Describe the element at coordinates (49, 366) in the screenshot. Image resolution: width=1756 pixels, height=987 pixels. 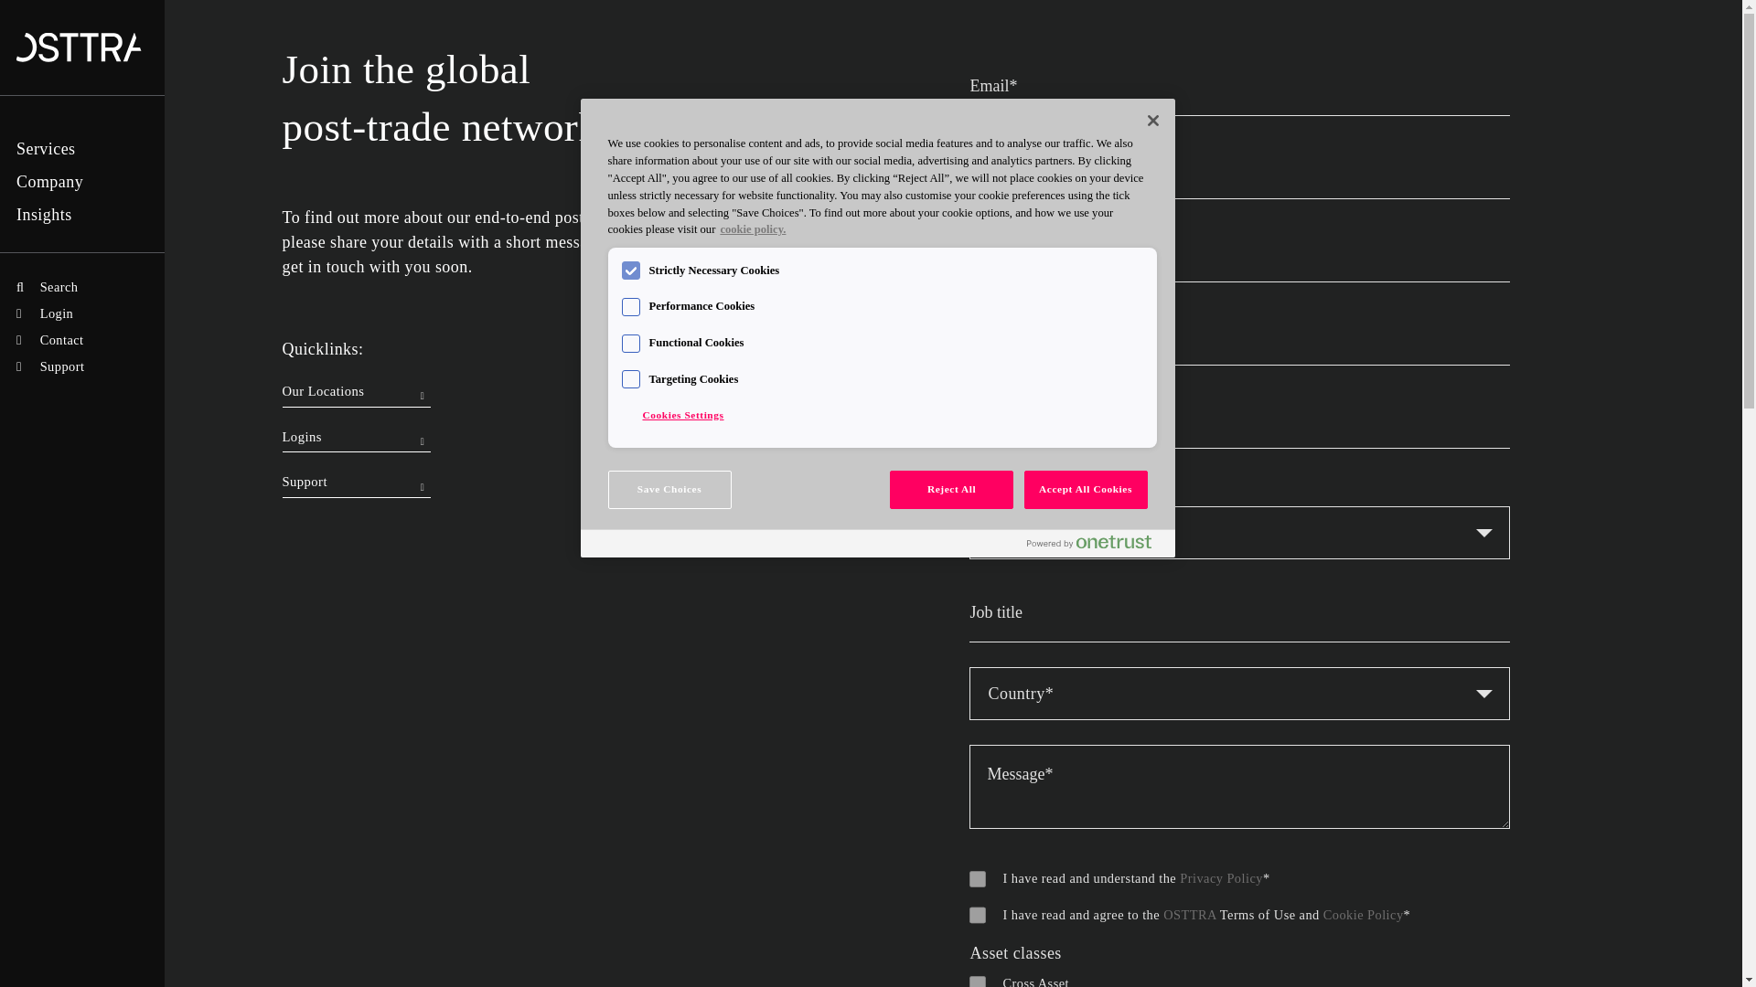
I see `Support` at that location.